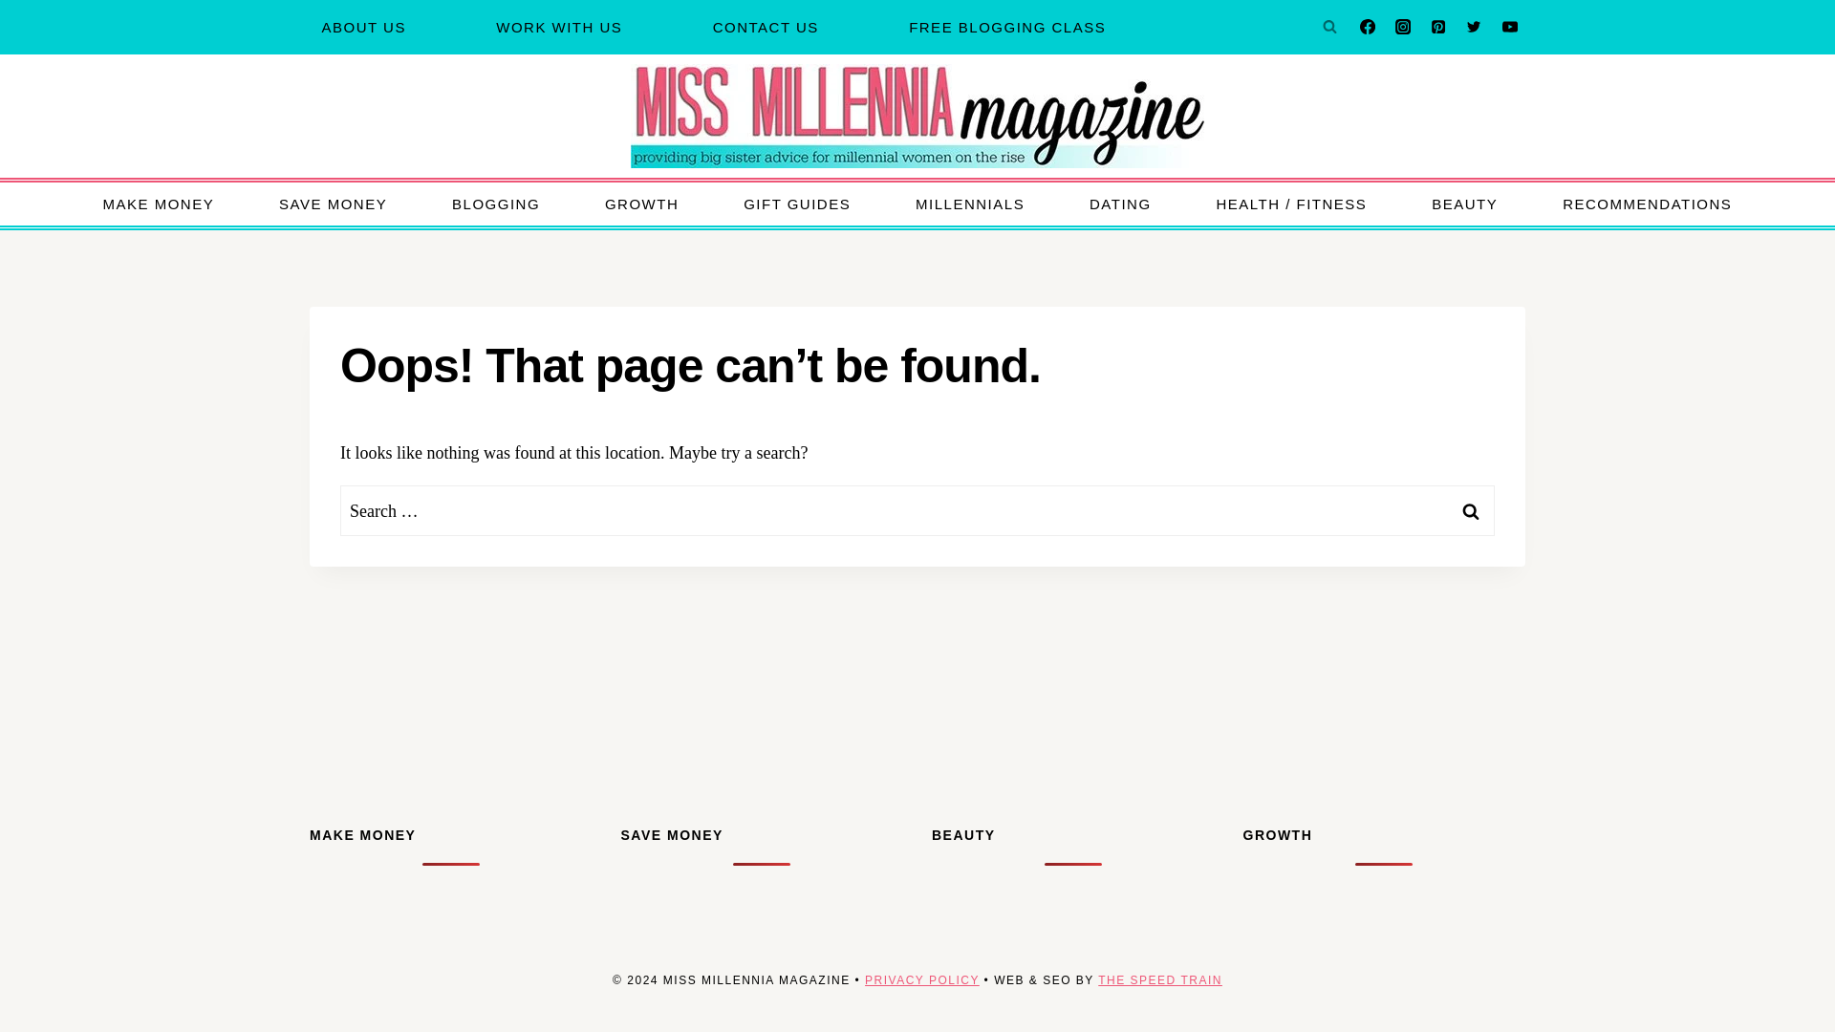  What do you see at coordinates (969, 204) in the screenshot?
I see `MILLENNIALS` at bounding box center [969, 204].